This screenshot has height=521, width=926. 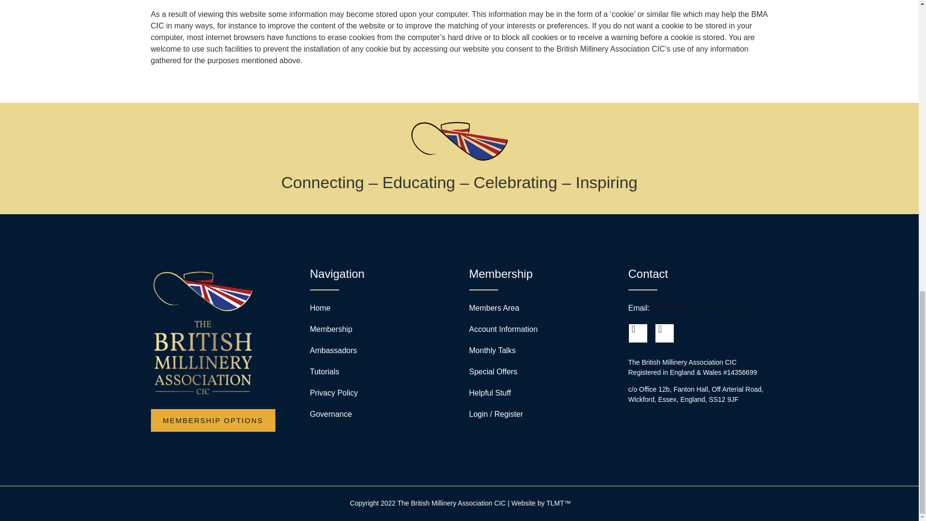 What do you see at coordinates (320, 308) in the screenshot?
I see `Home` at bounding box center [320, 308].